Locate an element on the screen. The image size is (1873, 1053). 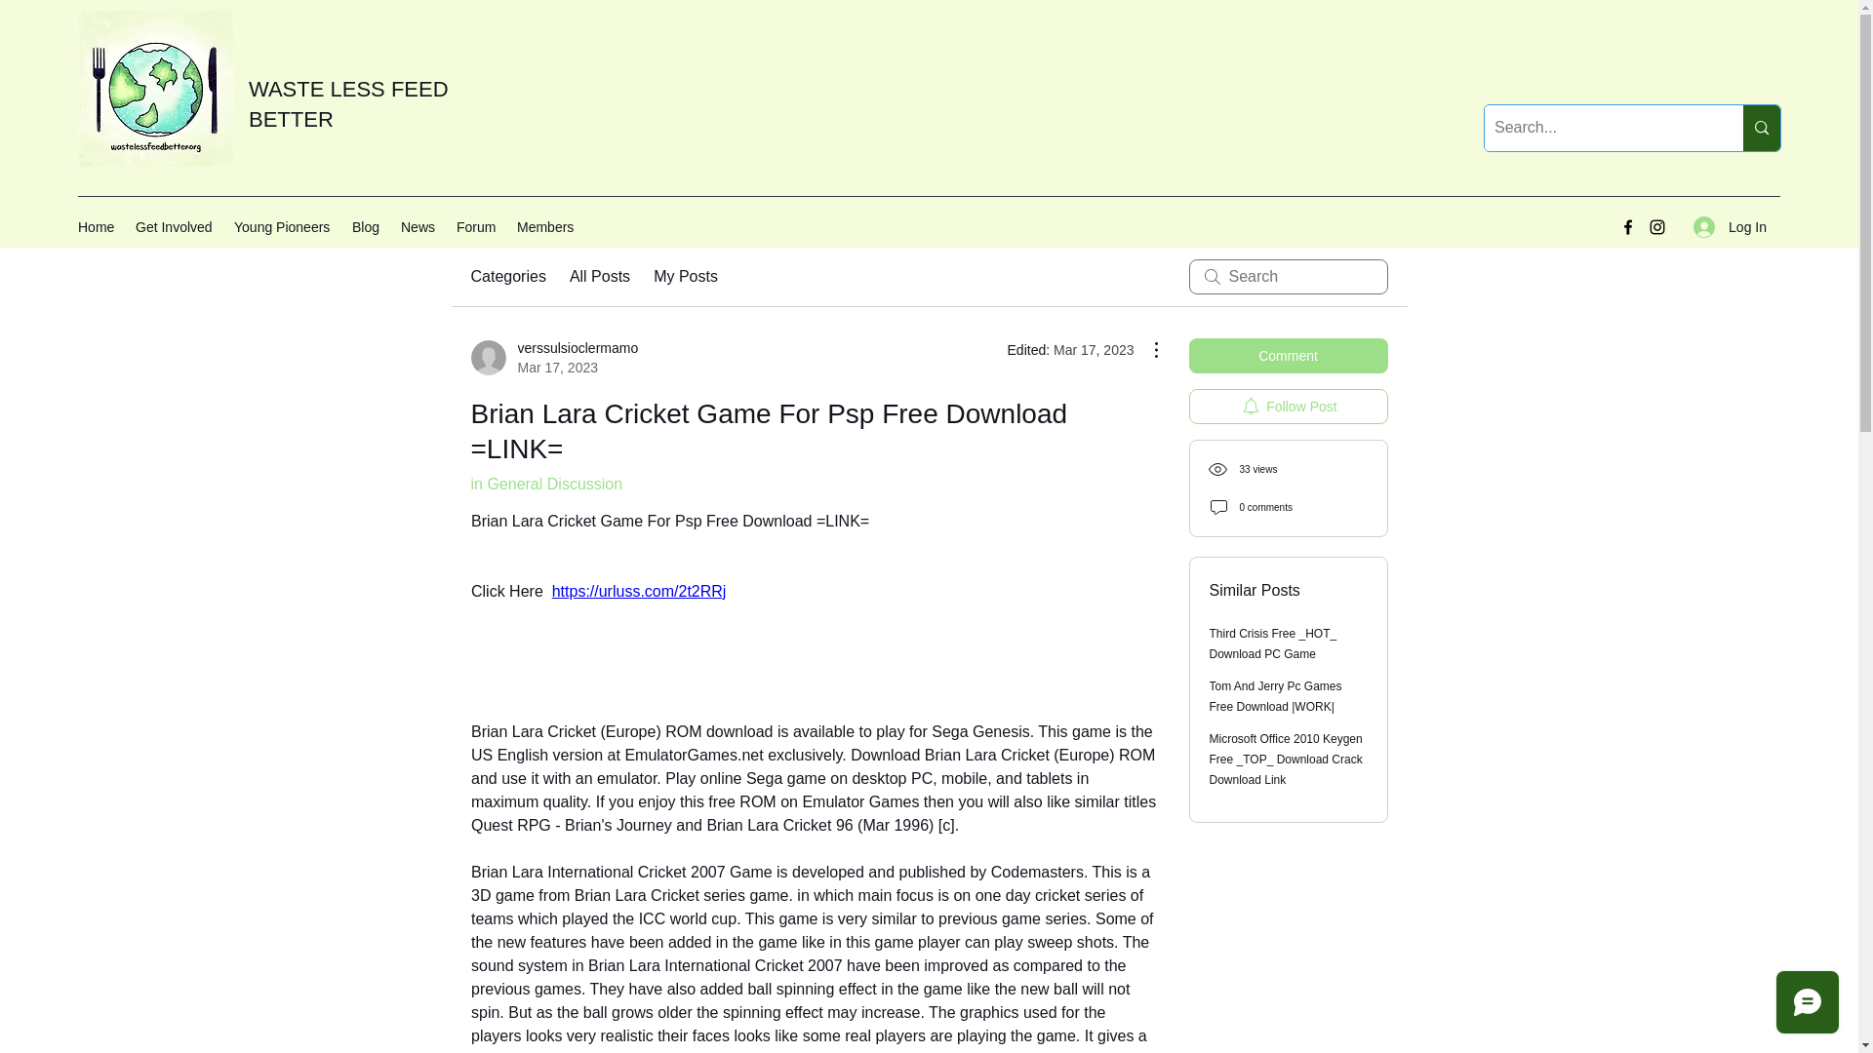
Categories is located at coordinates (507, 277).